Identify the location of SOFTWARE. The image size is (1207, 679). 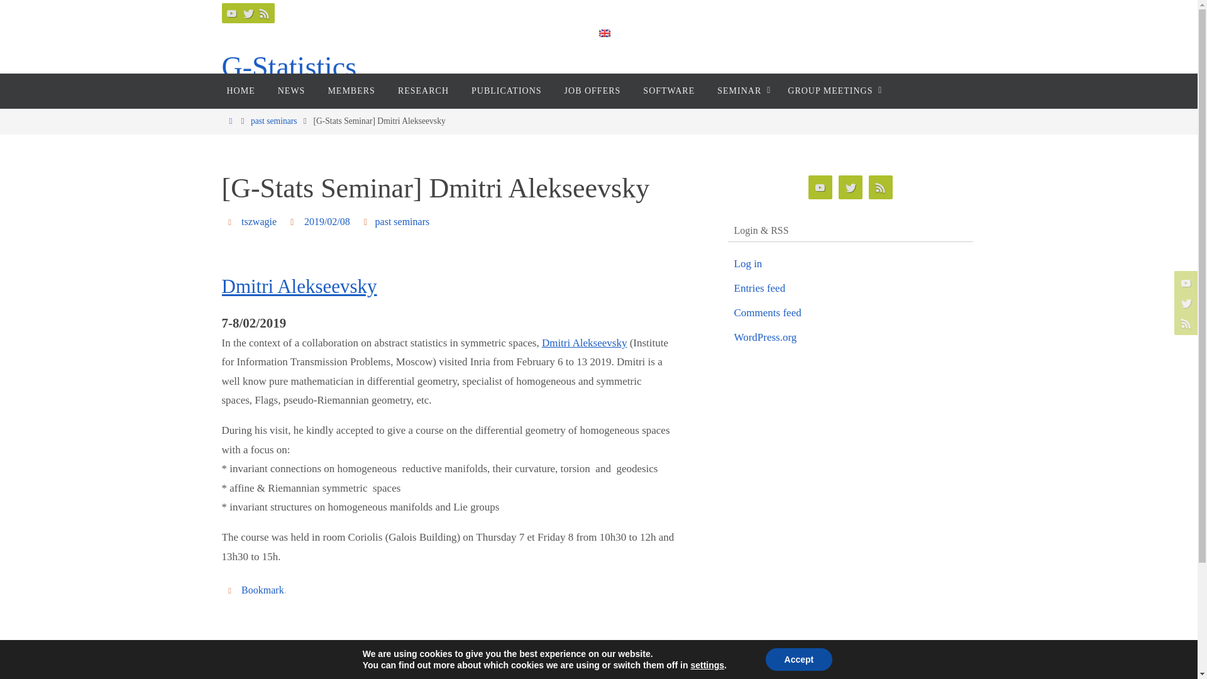
(669, 91).